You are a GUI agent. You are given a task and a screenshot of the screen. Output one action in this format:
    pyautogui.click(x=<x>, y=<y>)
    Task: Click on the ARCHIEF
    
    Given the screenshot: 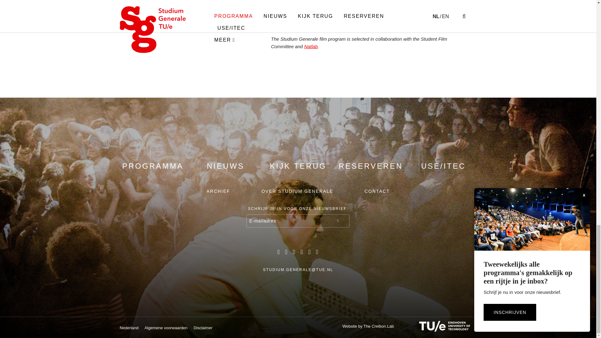 What is the action you would take?
    pyautogui.click(x=218, y=191)
    